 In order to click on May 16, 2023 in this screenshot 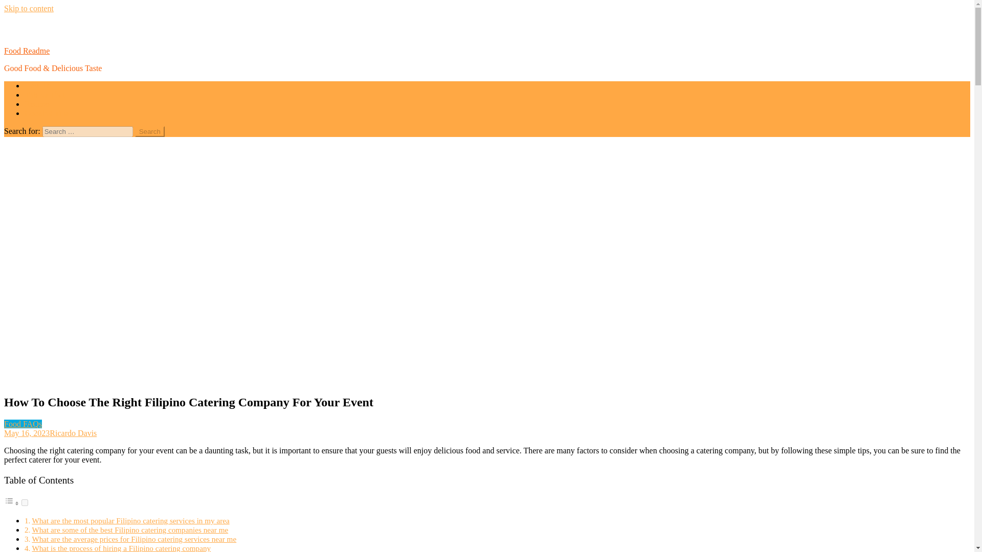, I will do `click(27, 433)`.